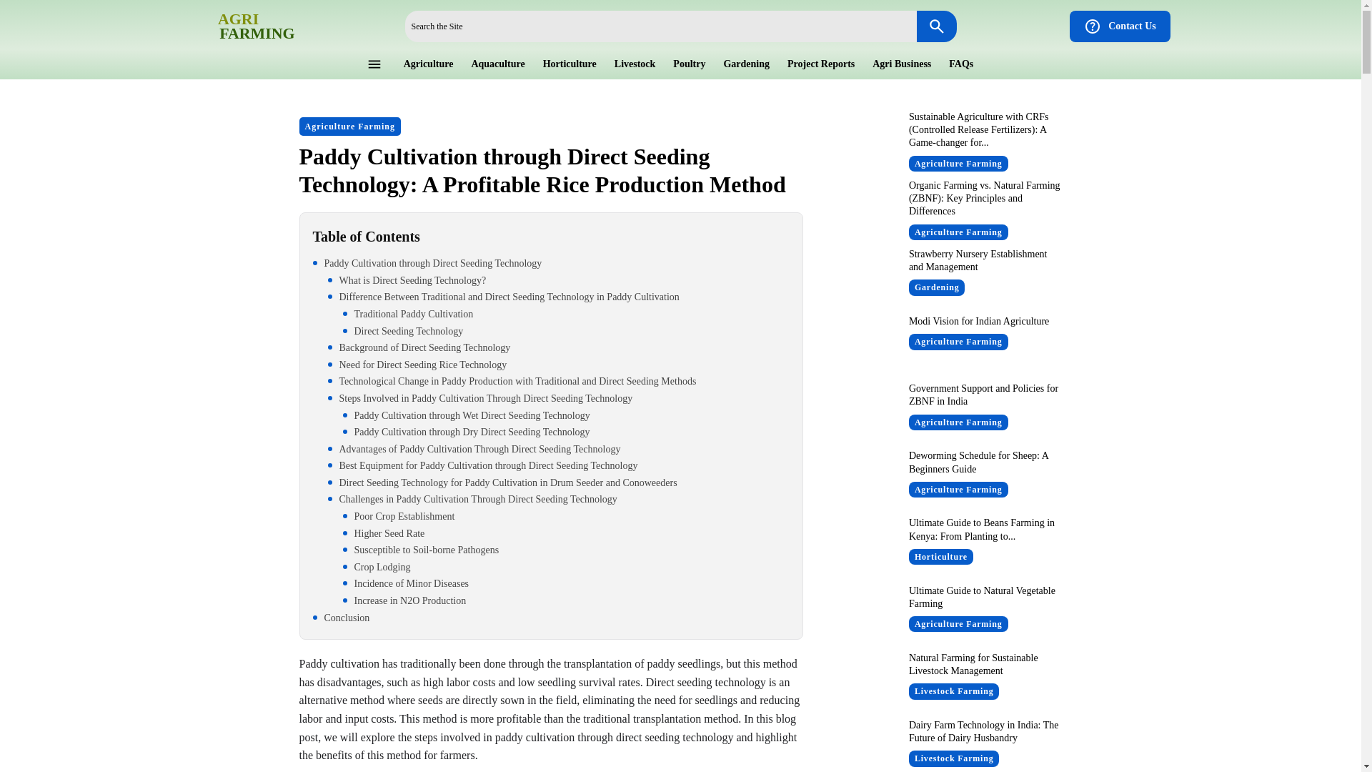 The image size is (1372, 772). I want to click on Contact Us, so click(1120, 26).